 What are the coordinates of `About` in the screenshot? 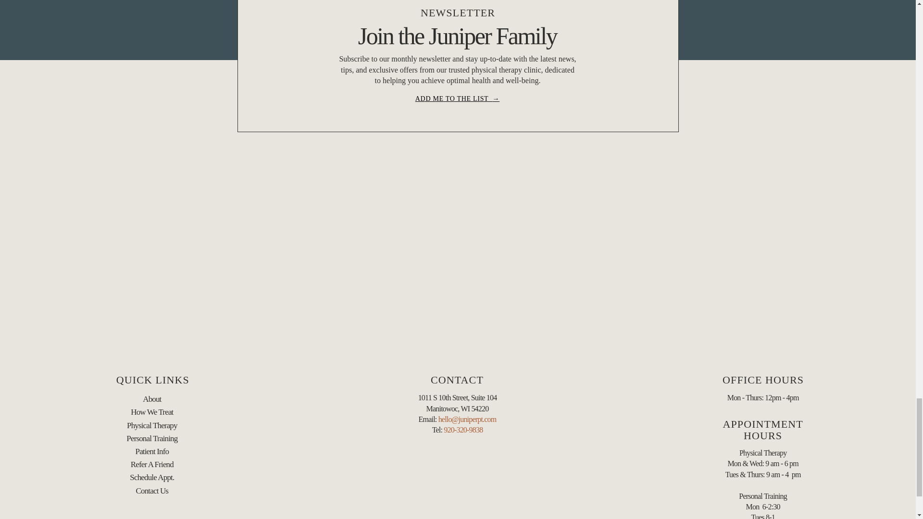 It's located at (152, 399).